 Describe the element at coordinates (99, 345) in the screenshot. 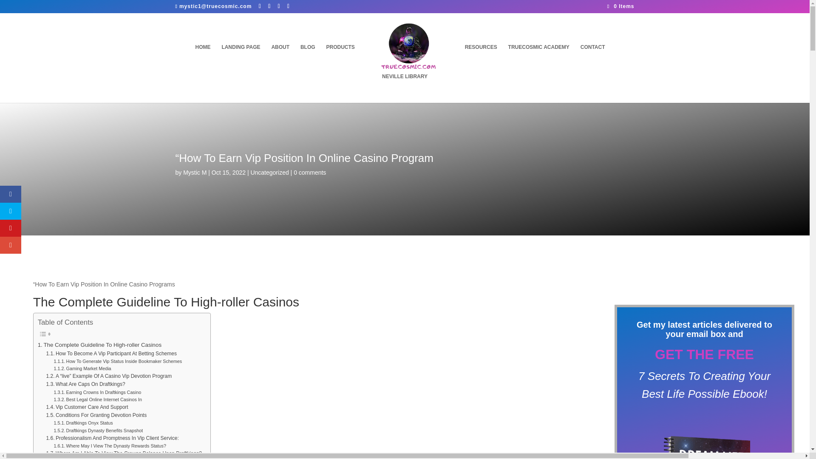

I see `The Complete Guideline To High-roller Casinos` at that location.